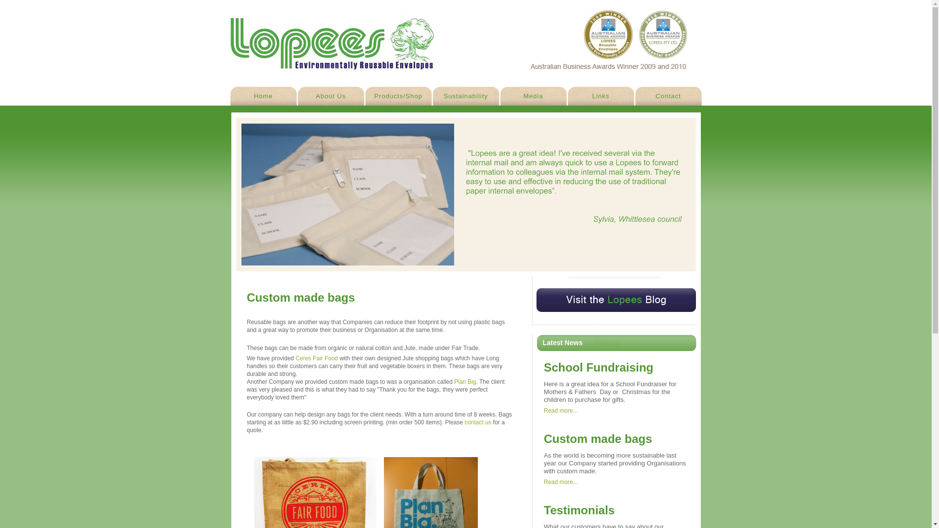 The image size is (939, 528). What do you see at coordinates (263, 96) in the screenshot?
I see `Home` at bounding box center [263, 96].